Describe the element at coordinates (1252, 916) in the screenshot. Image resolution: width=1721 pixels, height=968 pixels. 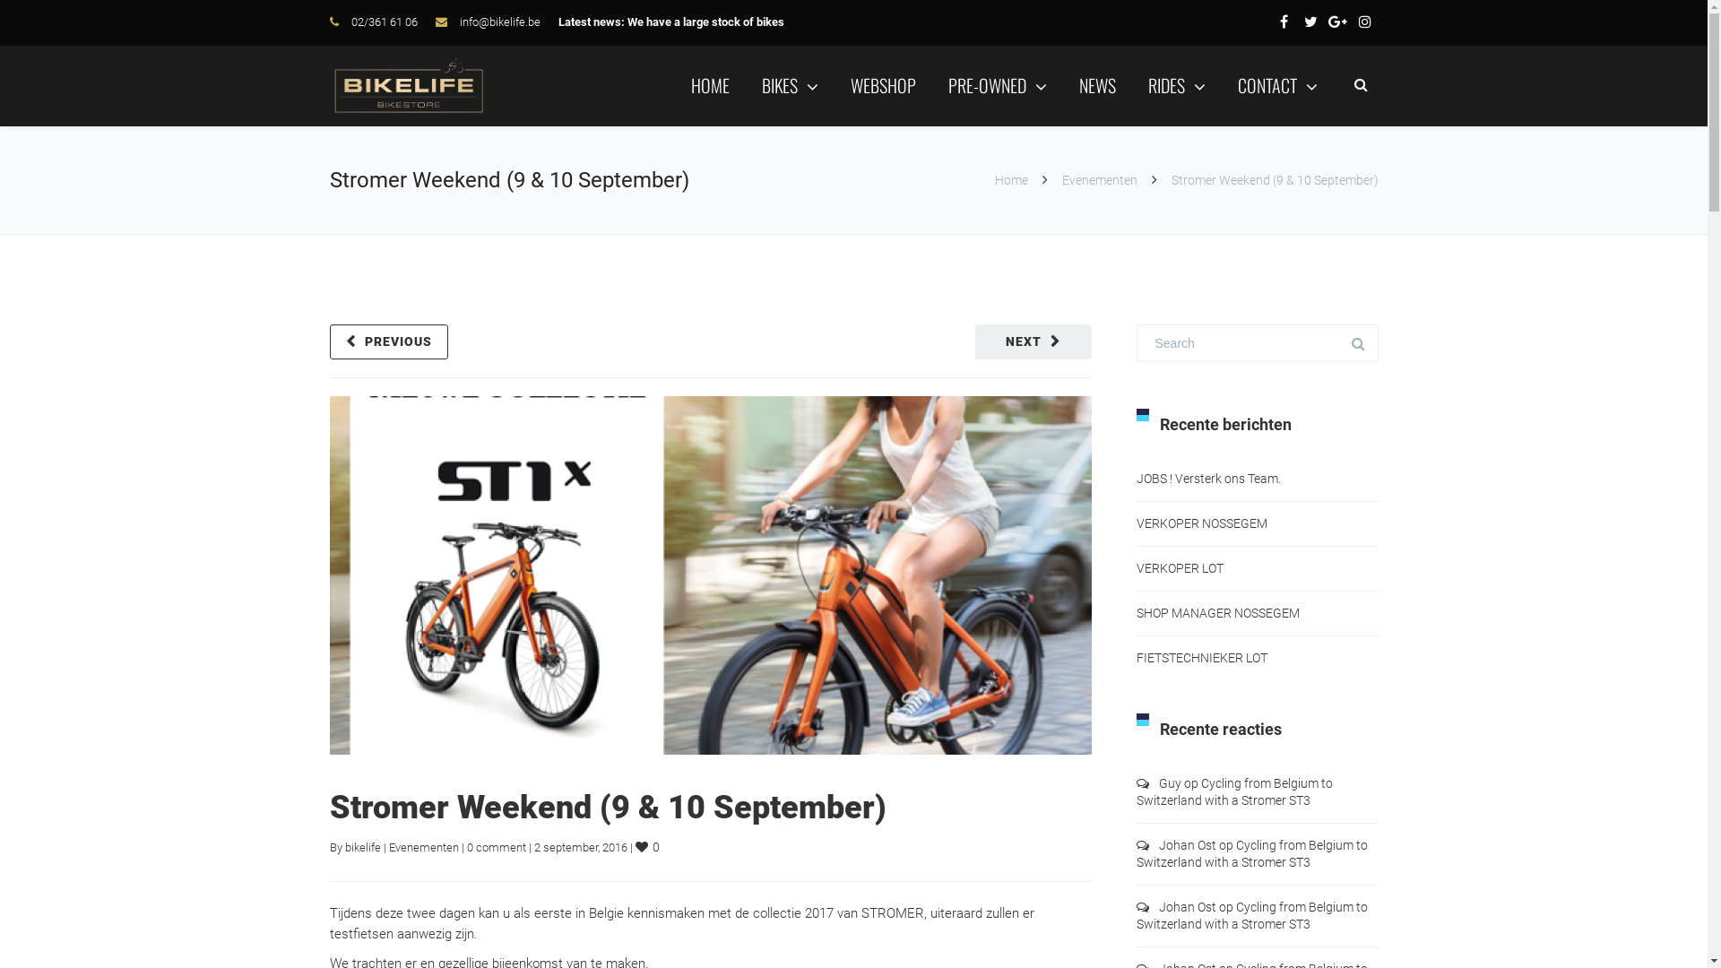
I see `Cycling from Belgium to Switzerland with a Stromer ST3` at that location.